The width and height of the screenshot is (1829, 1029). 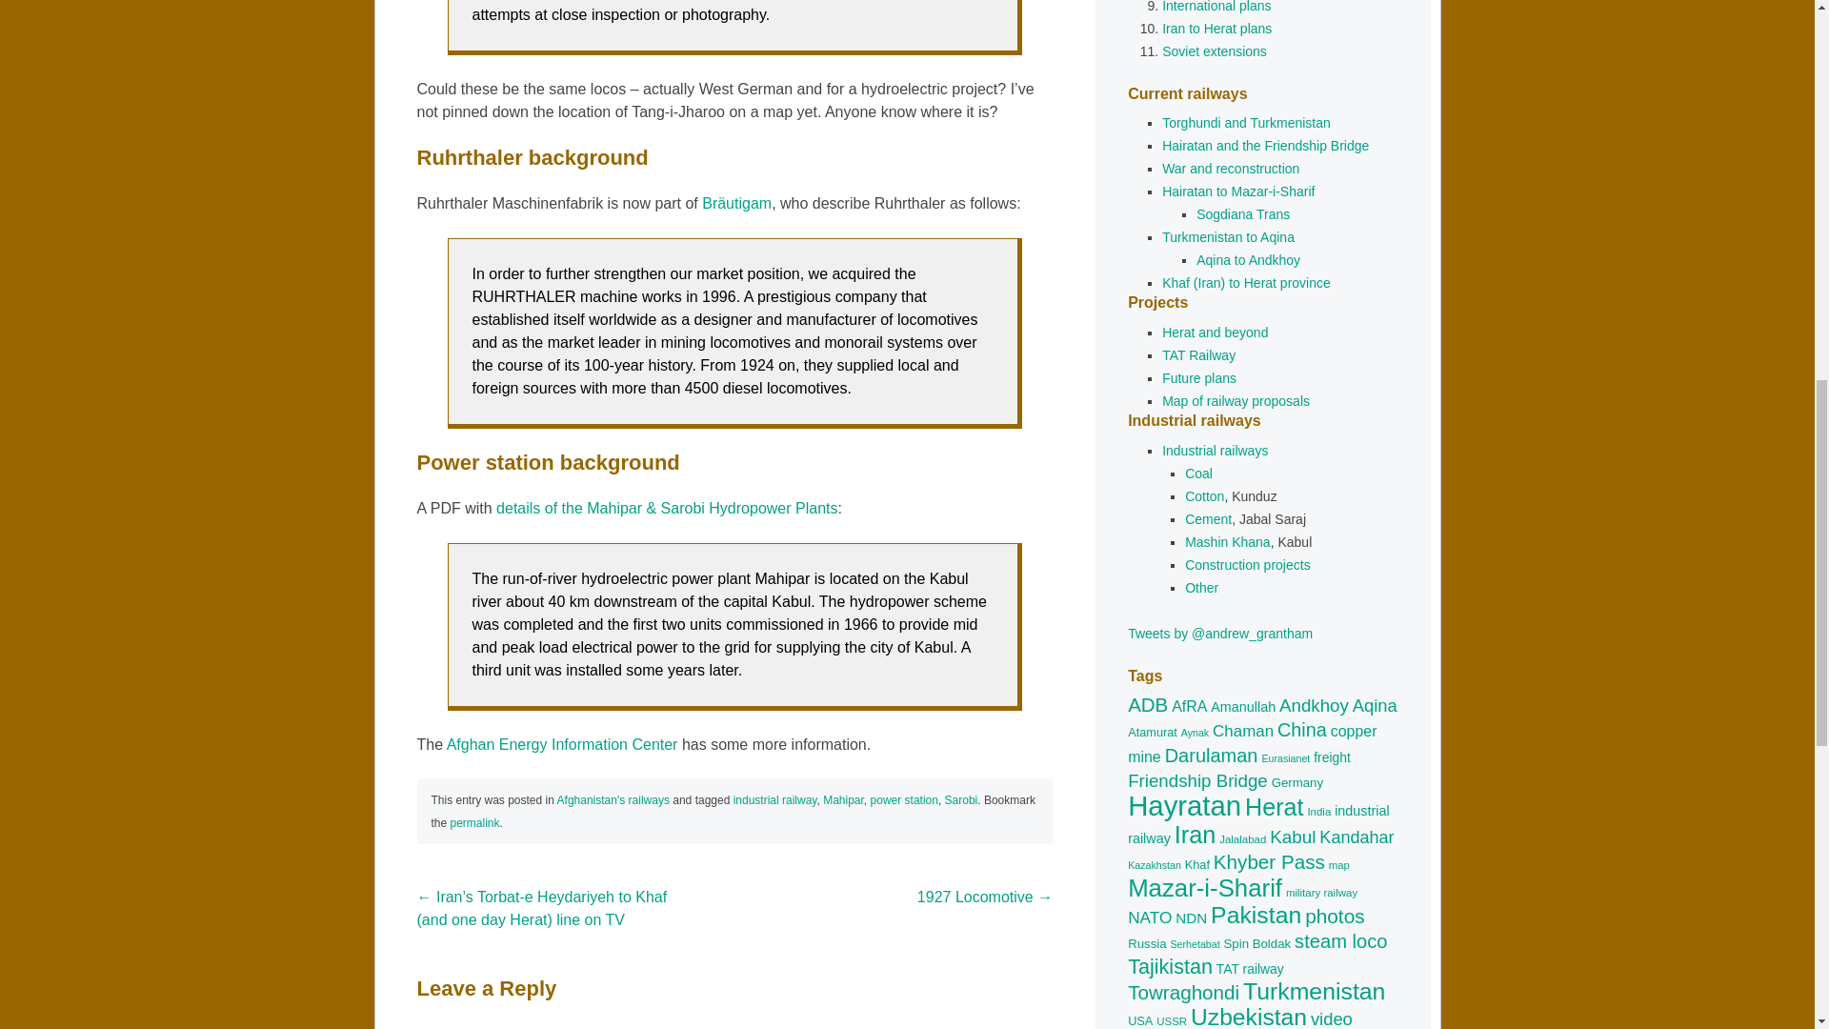 I want to click on Mahipar, so click(x=843, y=799).